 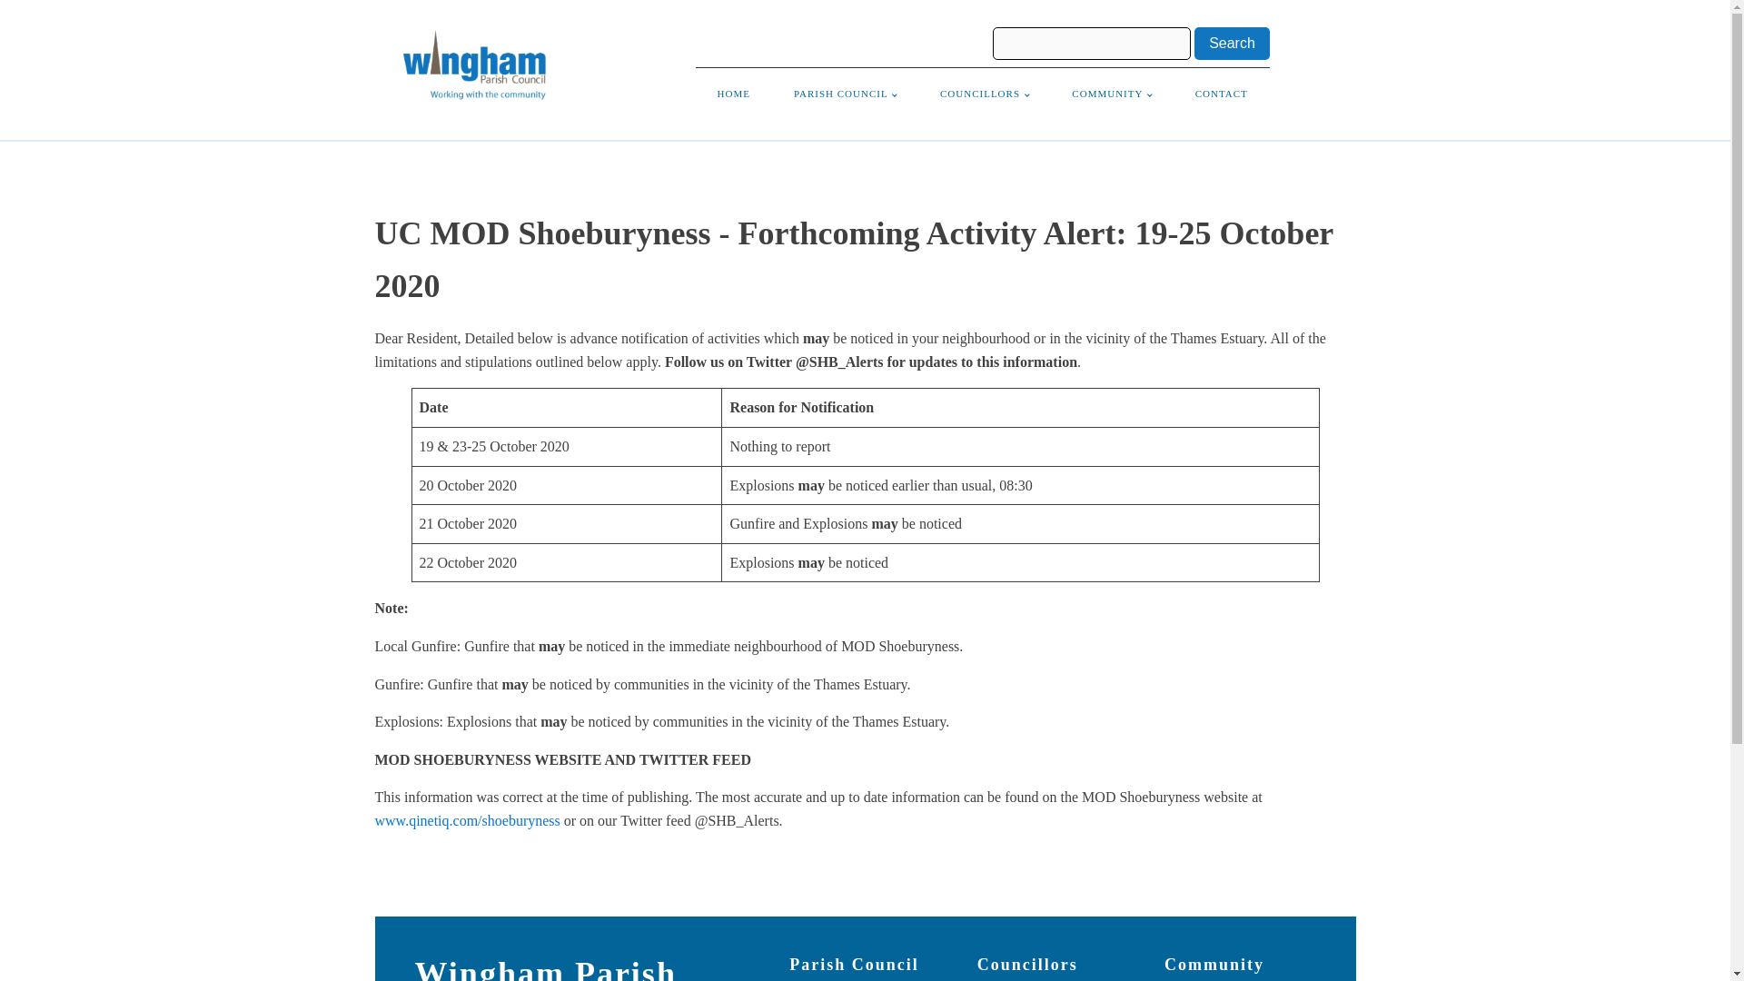 What do you see at coordinates (734, 94) in the screenshot?
I see `HOME` at bounding box center [734, 94].